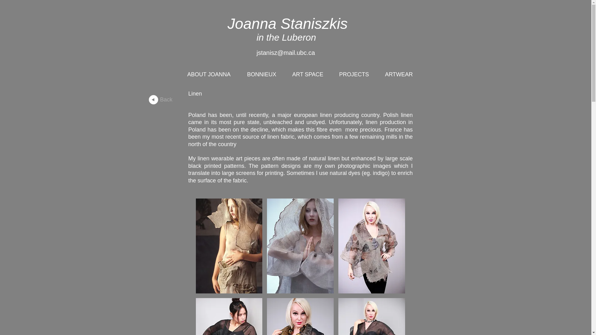 This screenshot has height=335, width=596. I want to click on ARTWEAR, so click(399, 74).